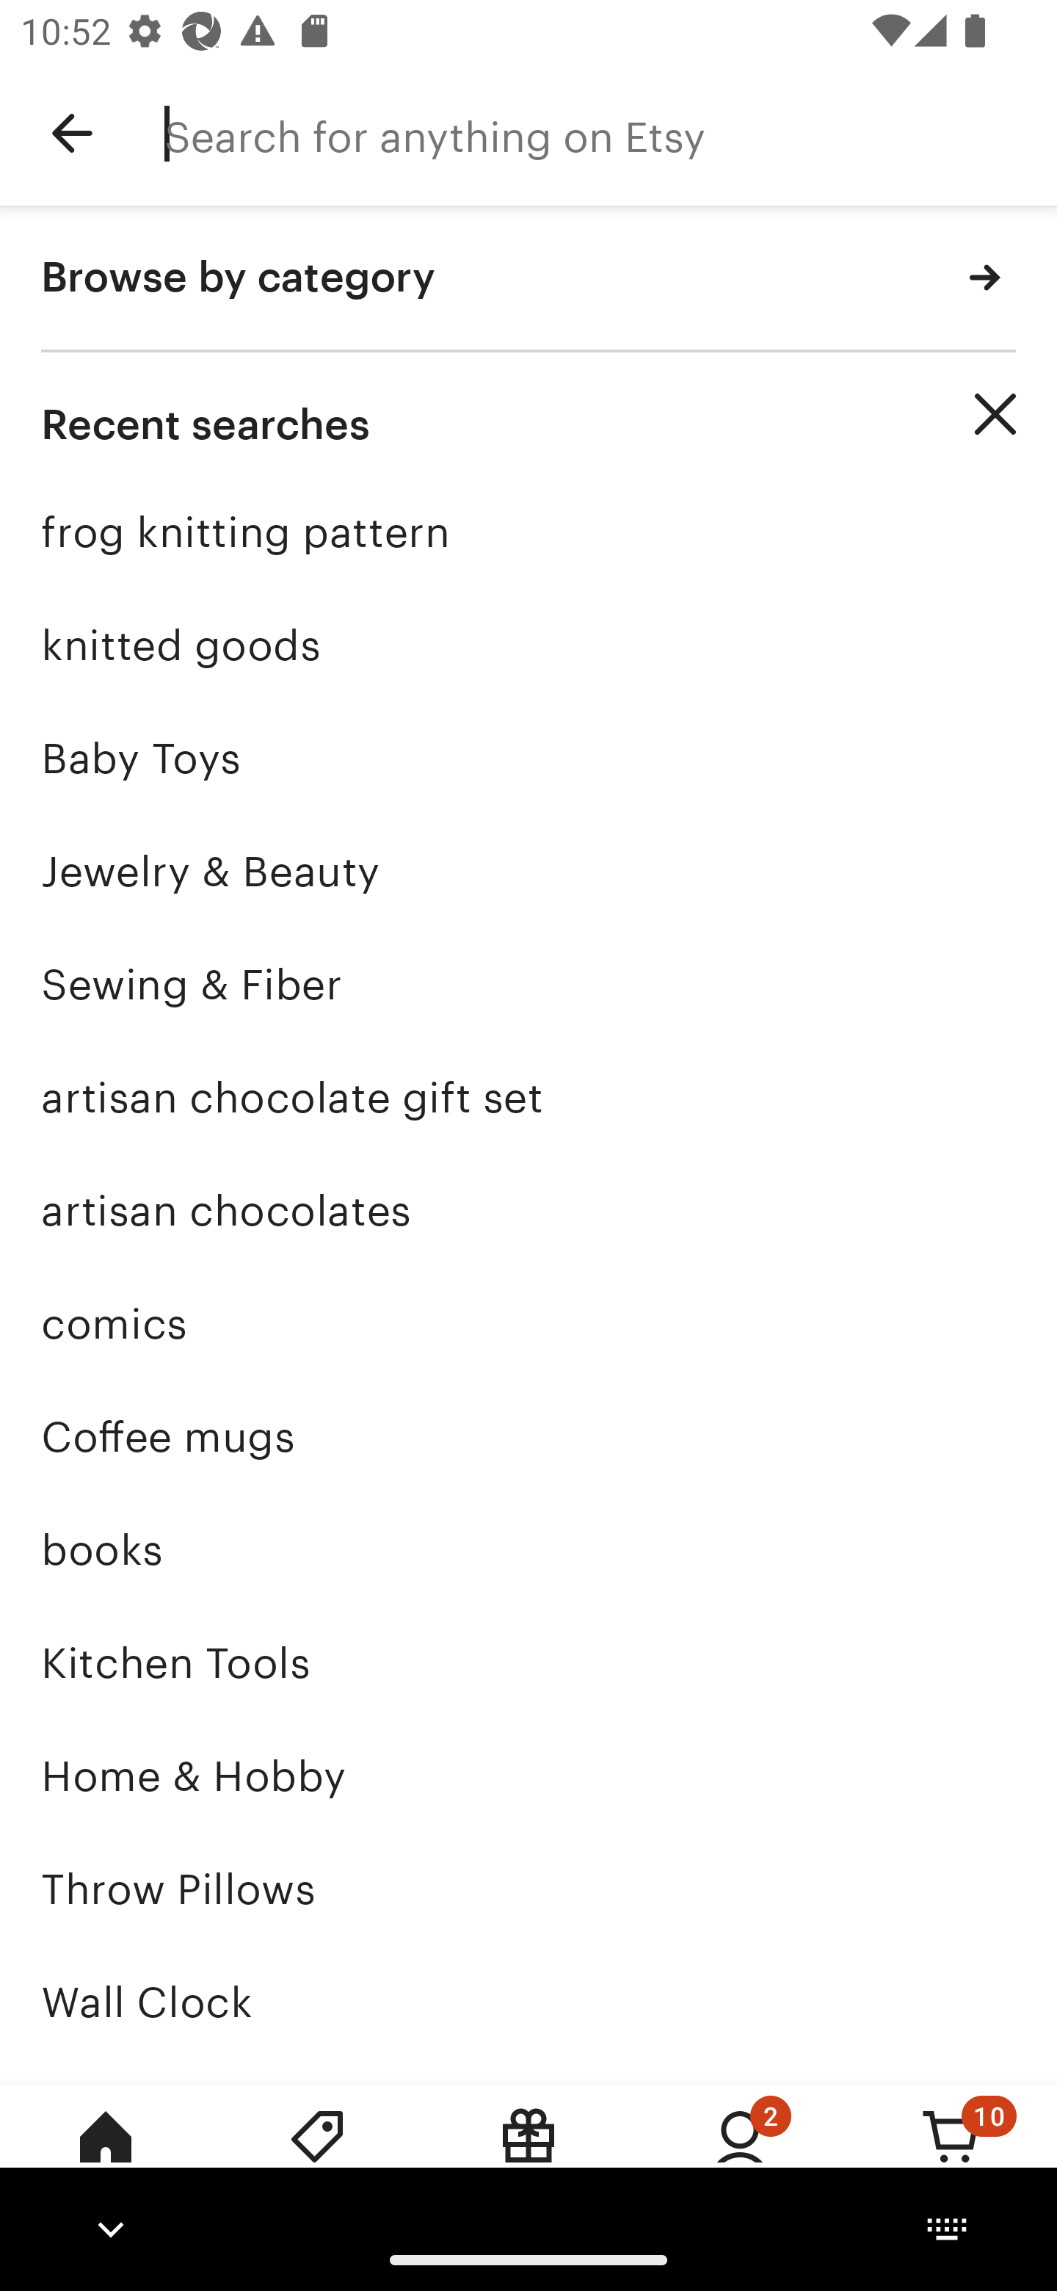 This screenshot has height=2291, width=1057. What do you see at coordinates (611, 134) in the screenshot?
I see `Search for anything on Etsy` at bounding box center [611, 134].